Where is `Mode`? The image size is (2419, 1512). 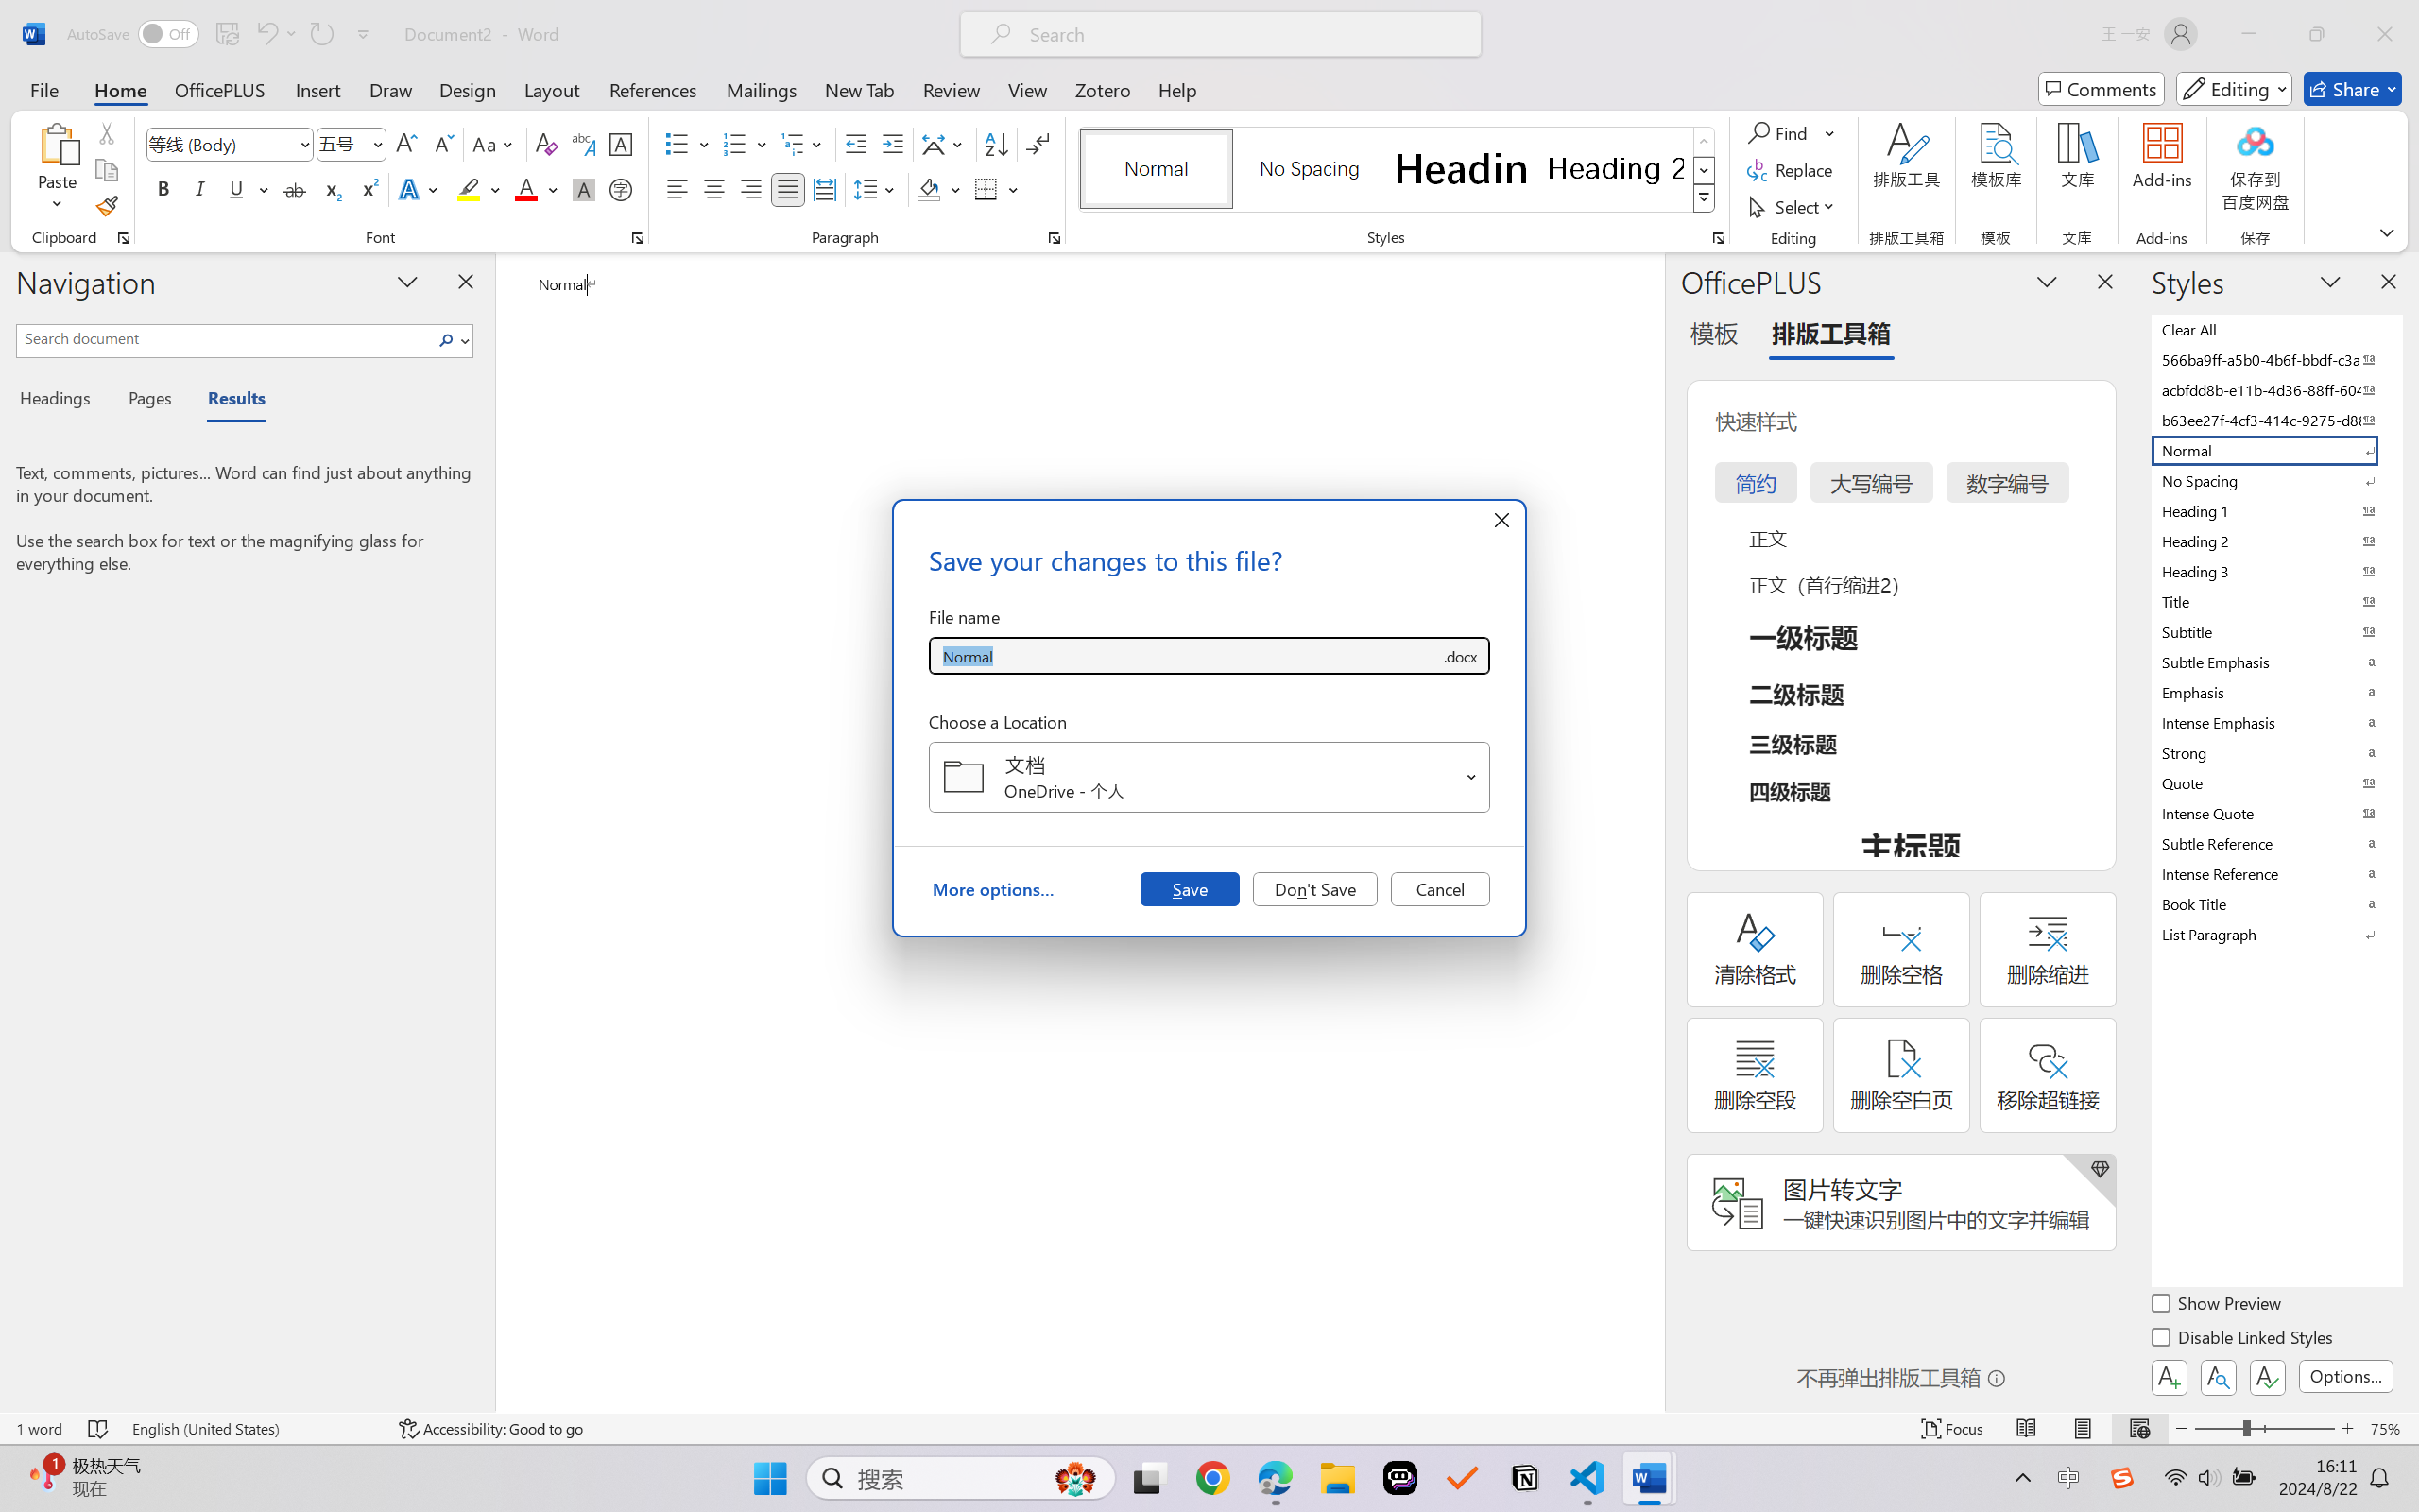 Mode is located at coordinates (2235, 89).